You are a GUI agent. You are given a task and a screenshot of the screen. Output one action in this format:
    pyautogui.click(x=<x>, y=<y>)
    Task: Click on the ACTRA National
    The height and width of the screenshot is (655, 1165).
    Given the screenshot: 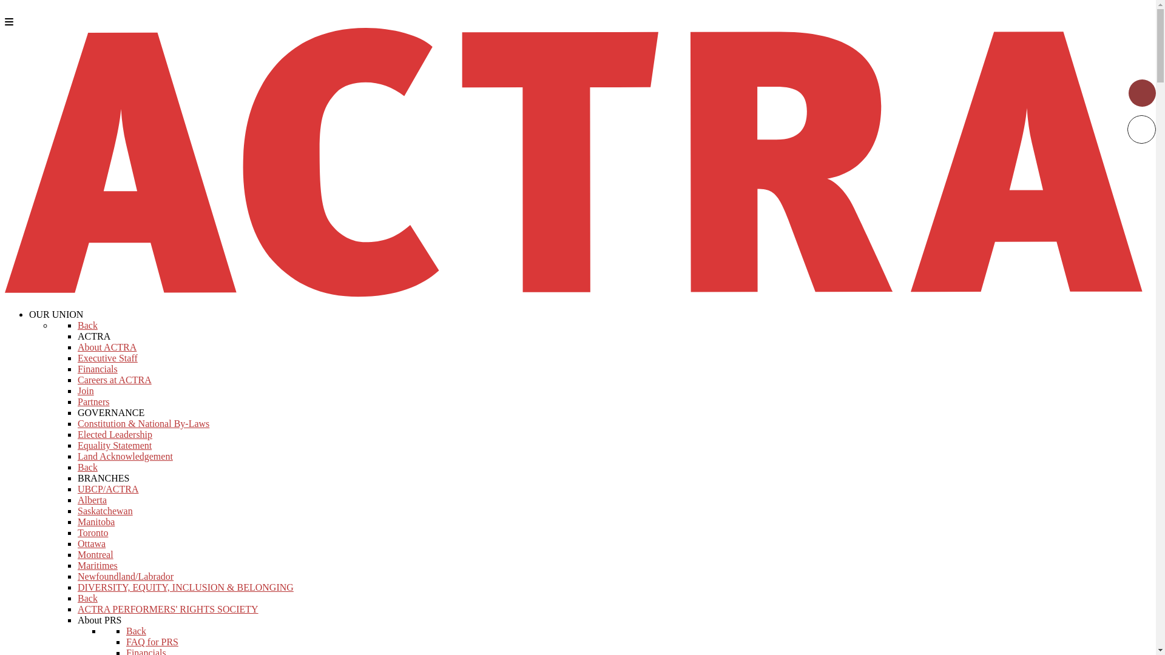 What is the action you would take?
    pyautogui.click(x=578, y=294)
    